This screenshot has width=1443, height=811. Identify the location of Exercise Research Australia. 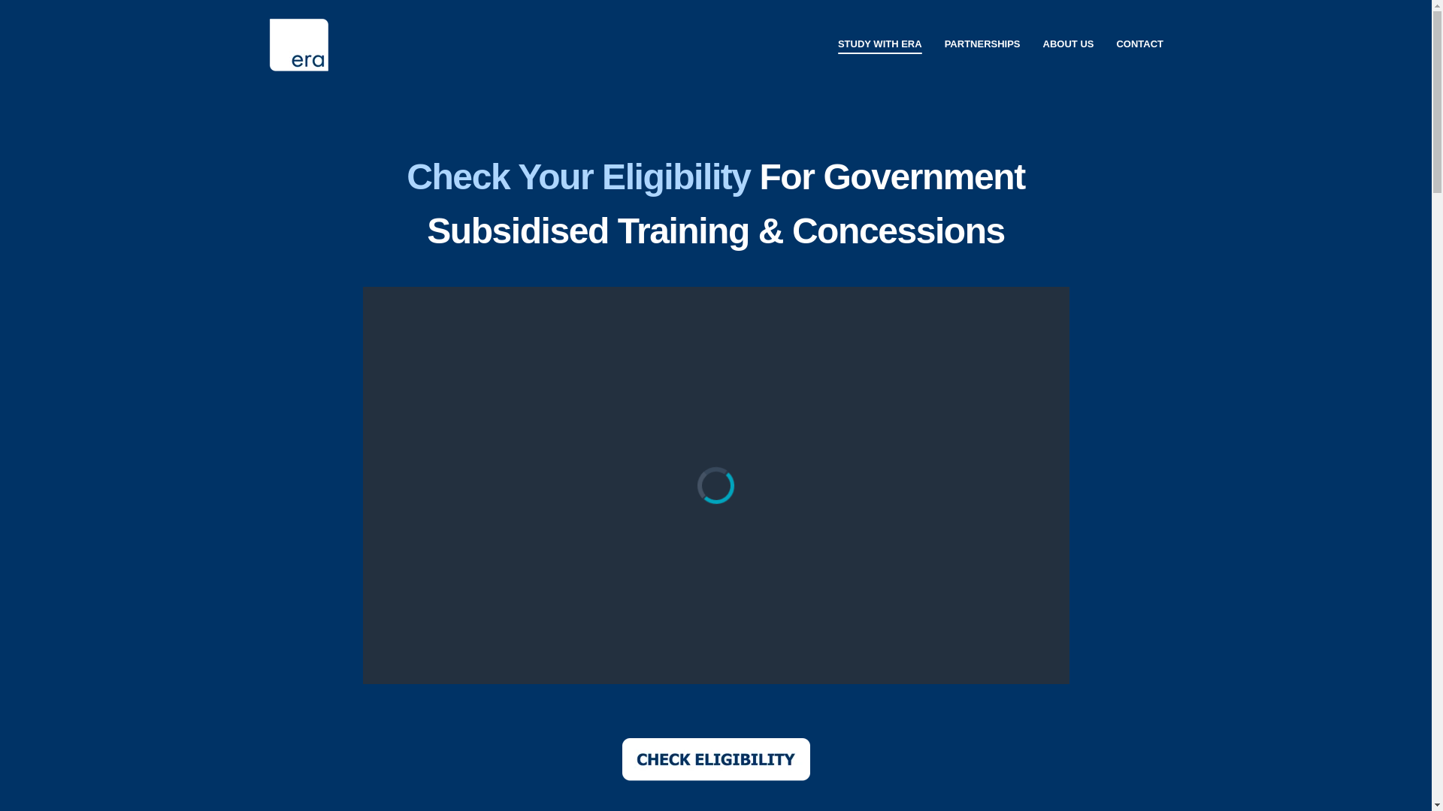
(298, 45).